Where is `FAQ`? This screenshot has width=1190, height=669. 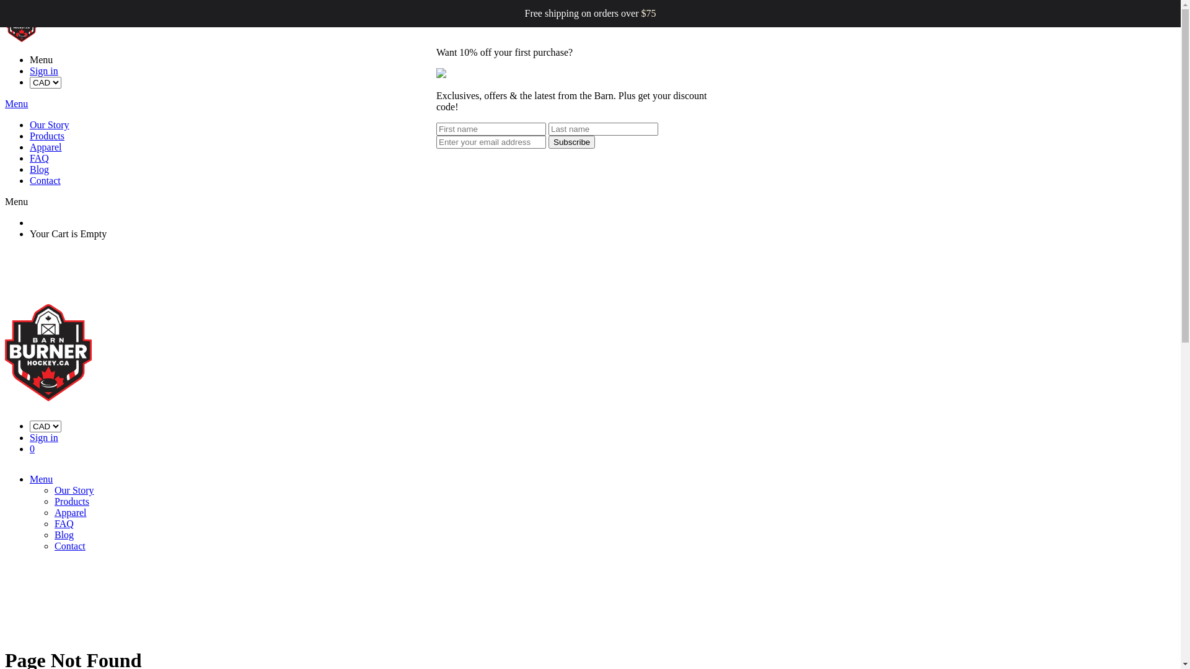
FAQ is located at coordinates (40, 159).